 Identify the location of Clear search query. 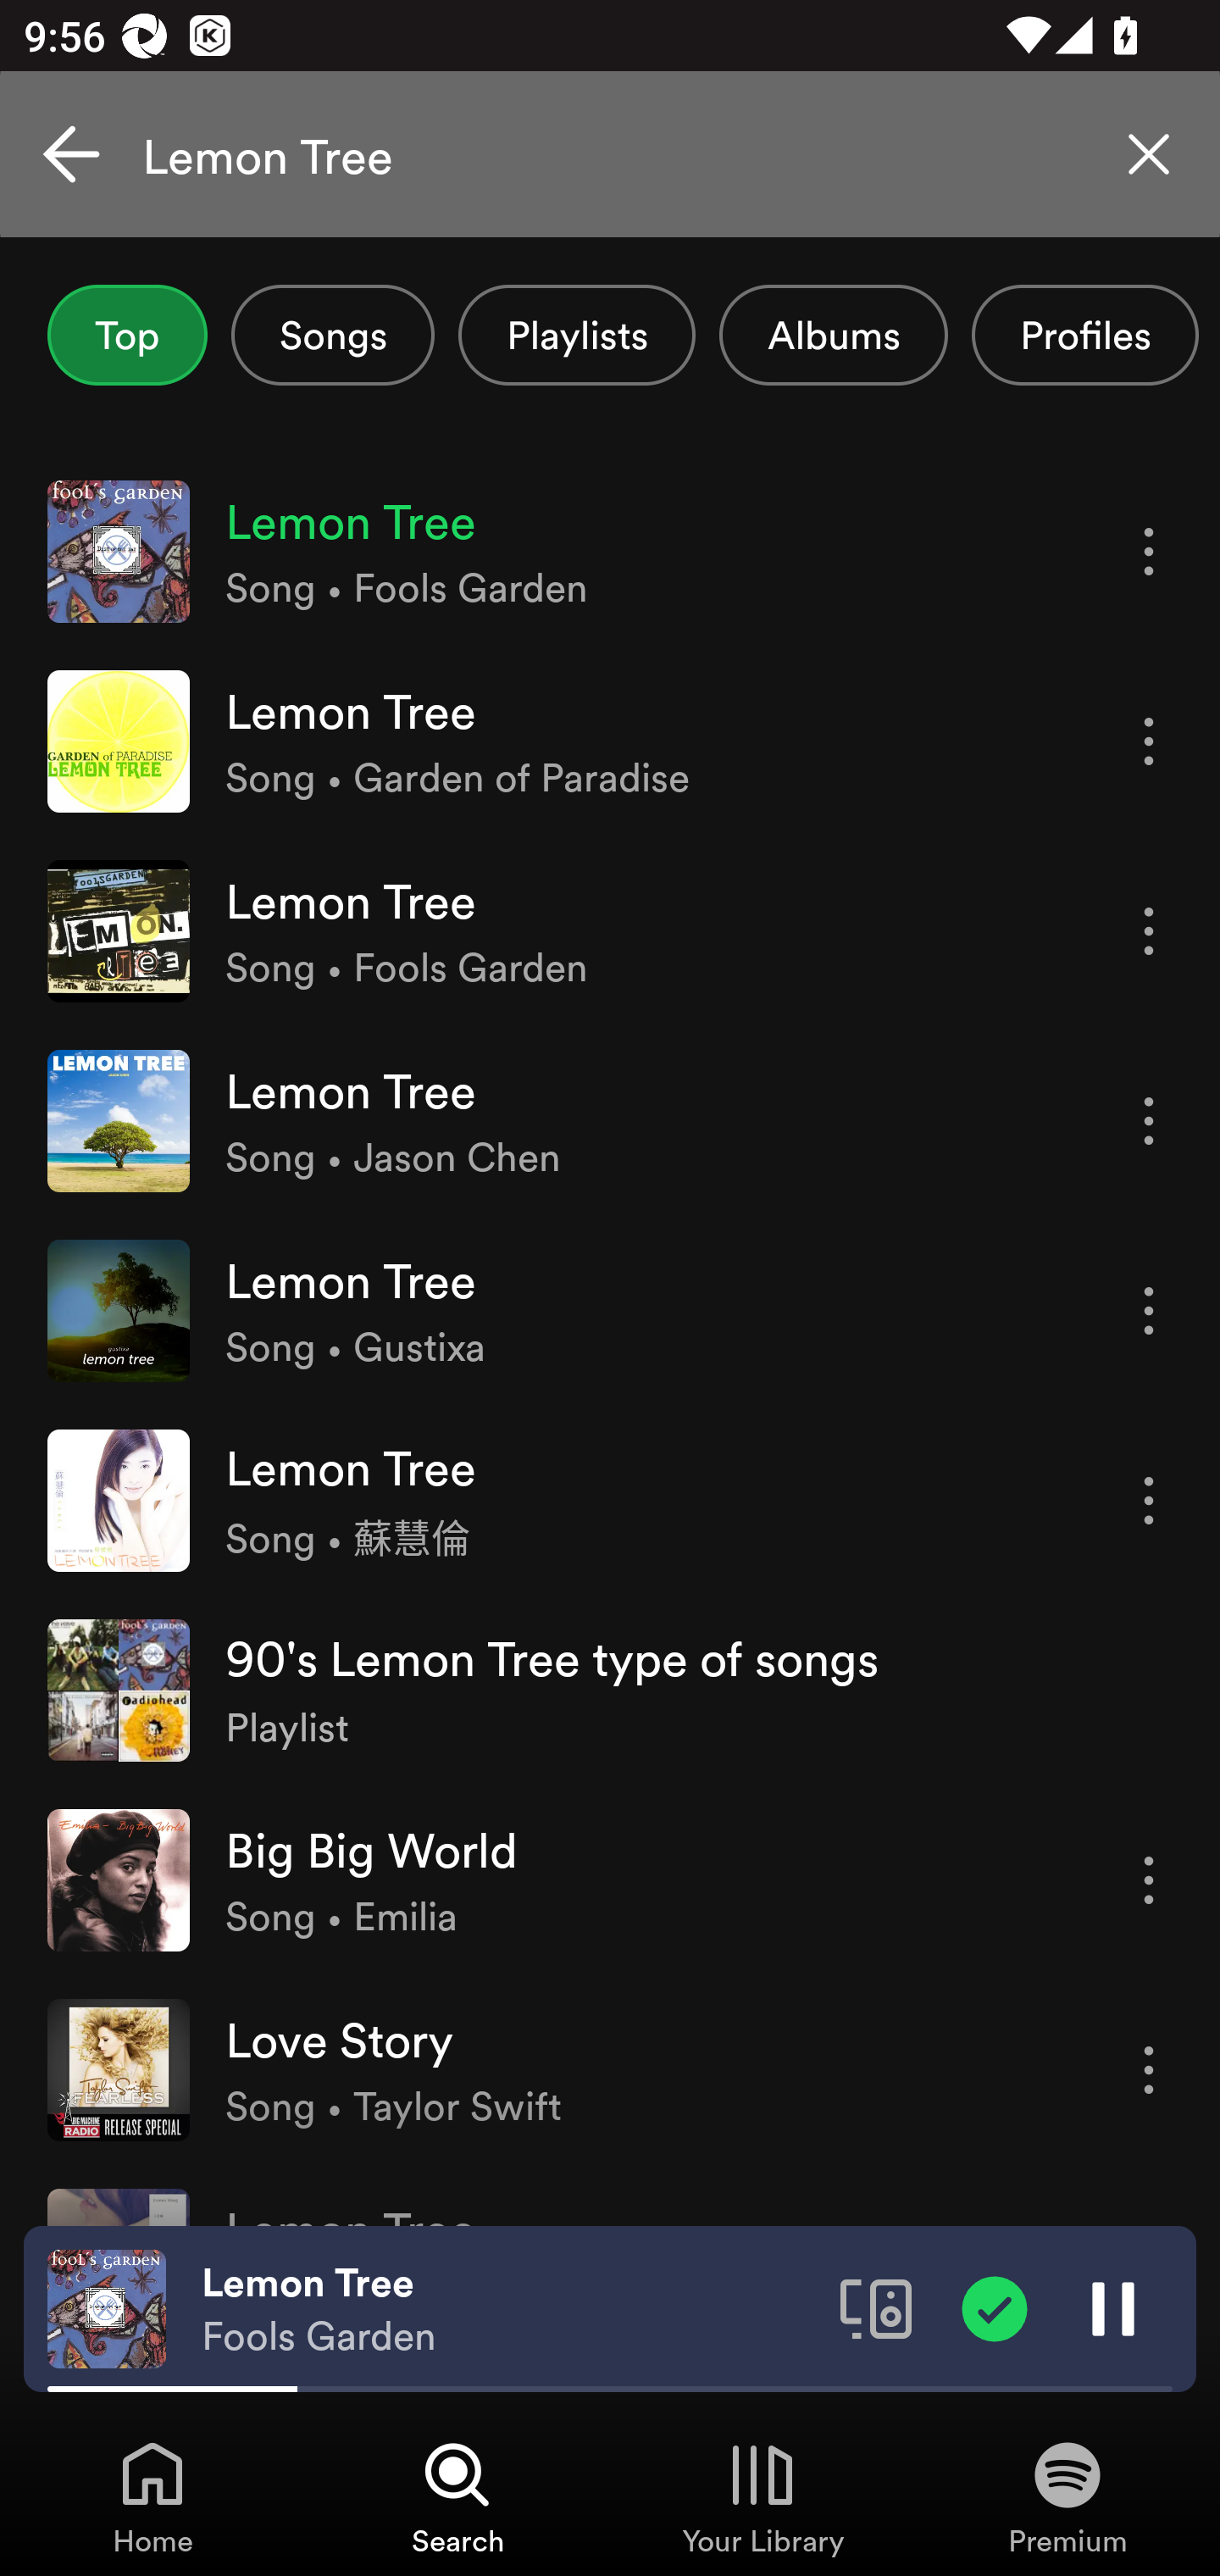
(1149, 154).